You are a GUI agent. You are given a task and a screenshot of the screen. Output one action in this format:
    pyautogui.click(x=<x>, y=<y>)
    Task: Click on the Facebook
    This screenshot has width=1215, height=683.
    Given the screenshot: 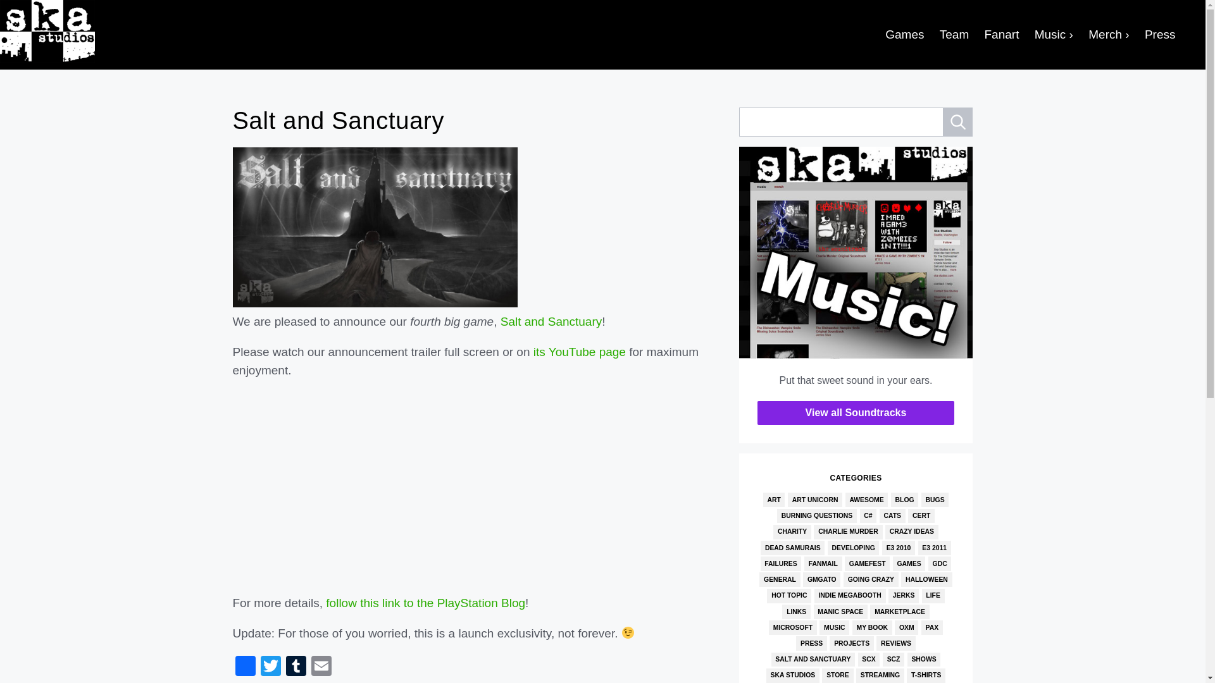 What is the action you would take?
    pyautogui.click(x=246, y=667)
    